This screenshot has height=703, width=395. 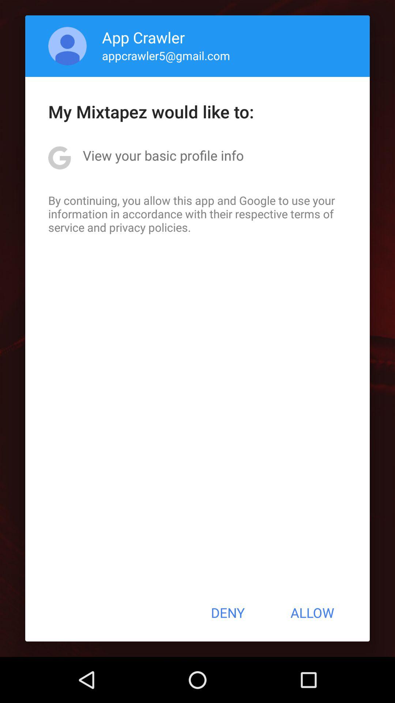 What do you see at coordinates (166, 56) in the screenshot?
I see `turn on the appcrawler5@gmail.com app` at bounding box center [166, 56].